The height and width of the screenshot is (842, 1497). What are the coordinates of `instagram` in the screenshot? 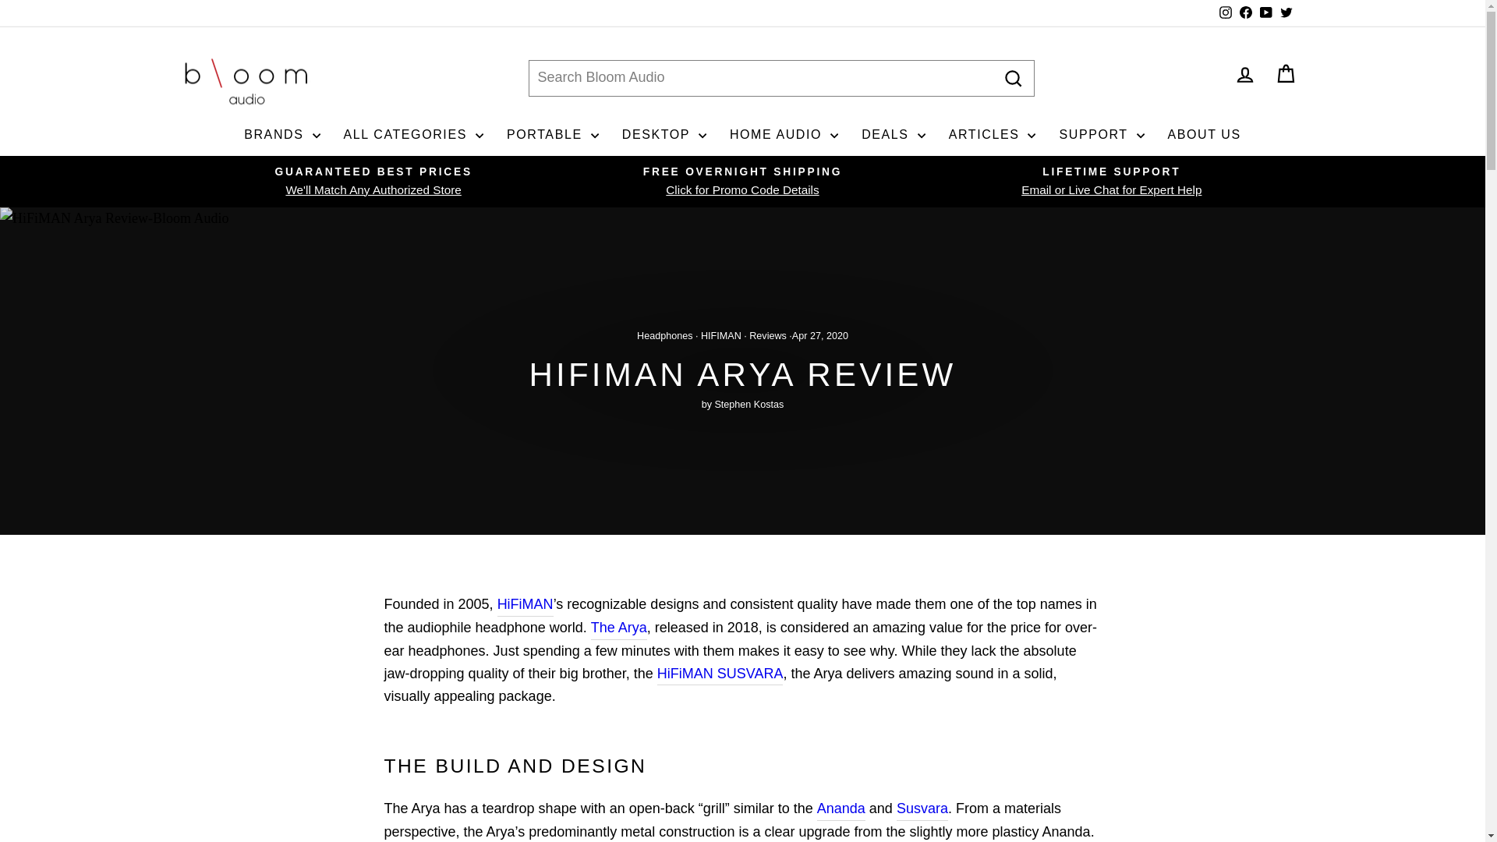 It's located at (1226, 12).